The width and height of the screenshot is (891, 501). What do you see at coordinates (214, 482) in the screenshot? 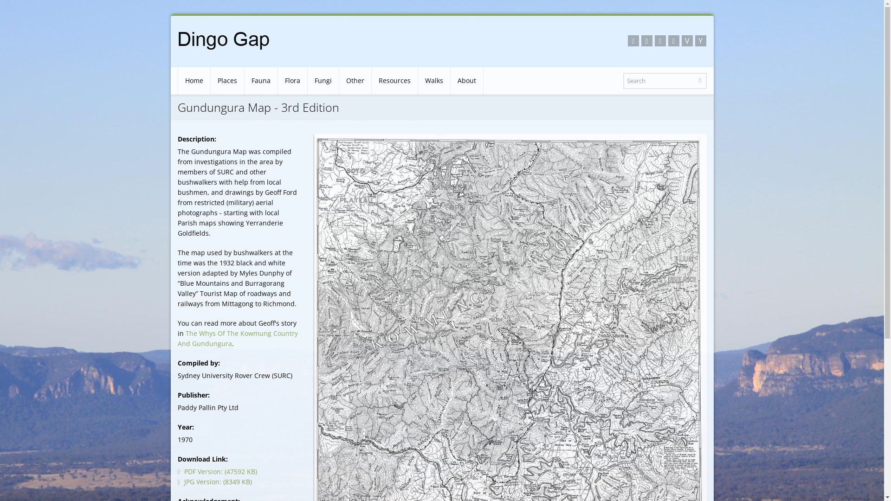
I see `JPG Version: (8349 KB)` at bounding box center [214, 482].